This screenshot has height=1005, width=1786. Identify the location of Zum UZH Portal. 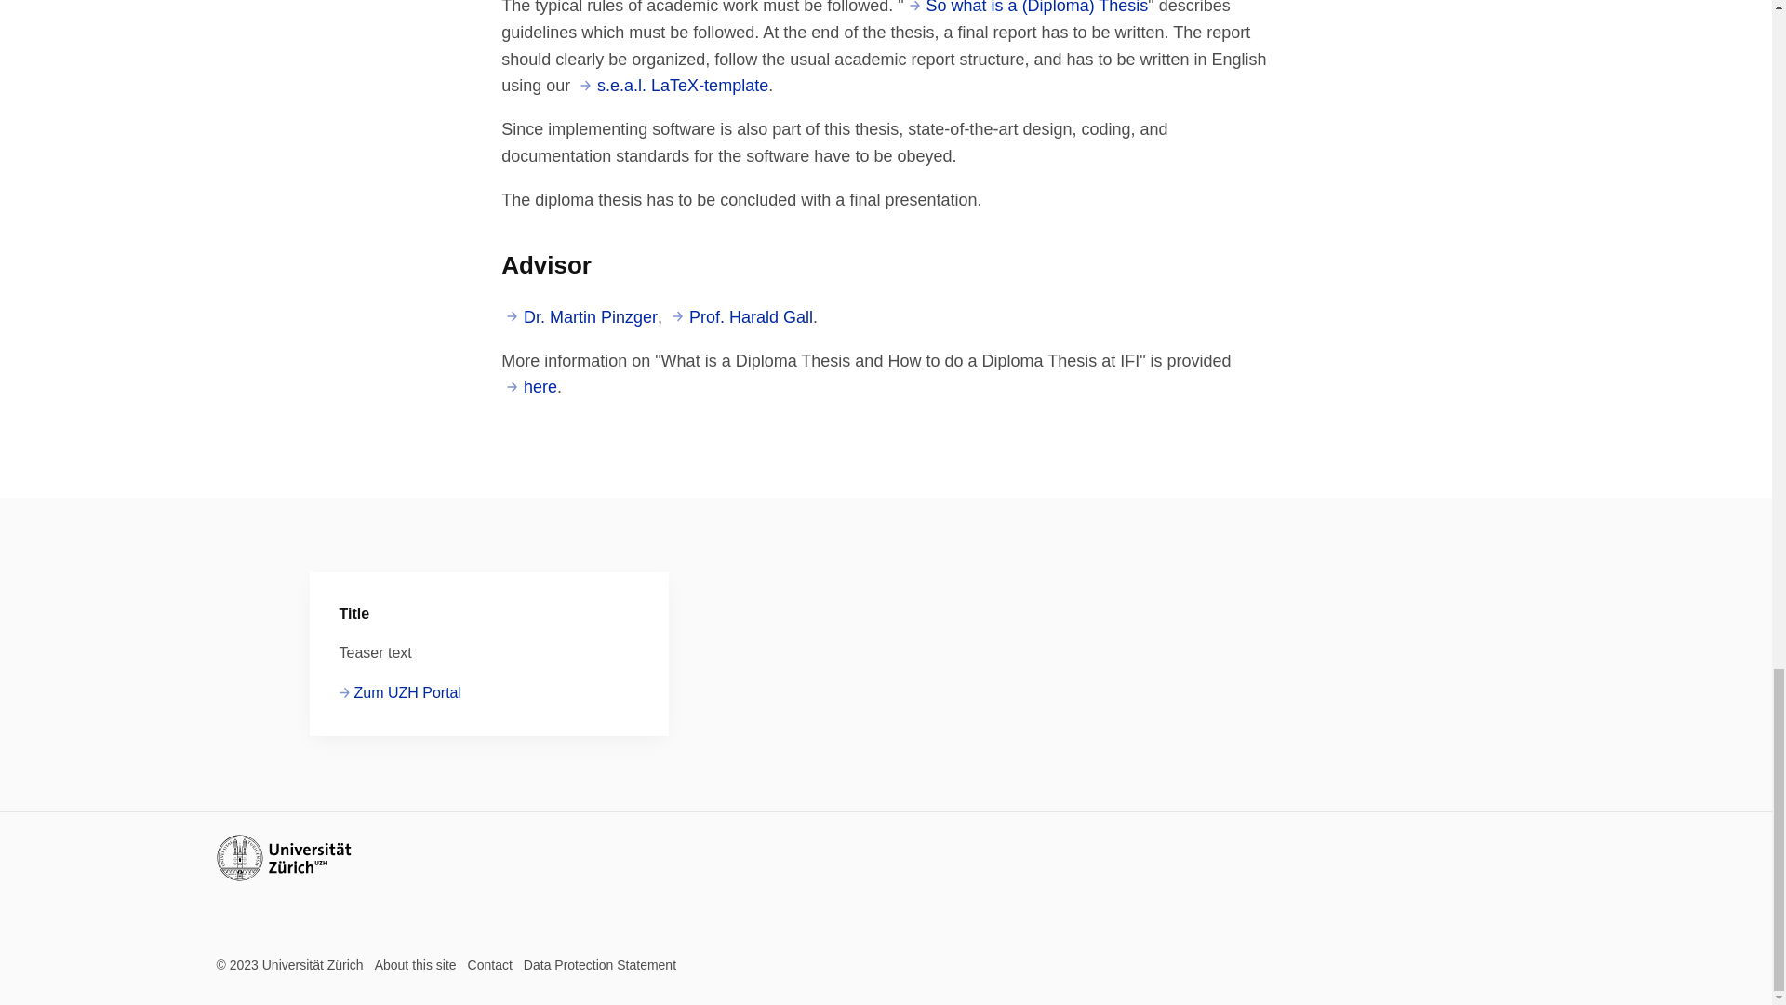
(400, 693).